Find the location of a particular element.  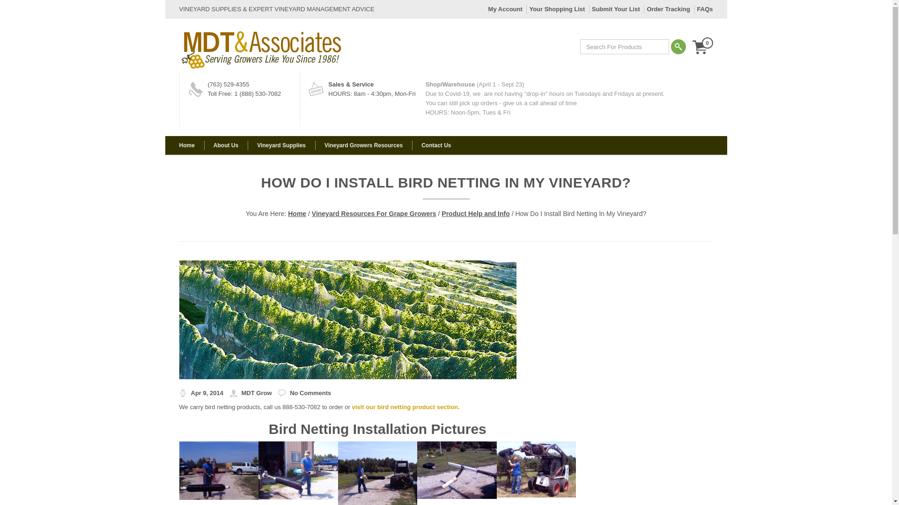

birdnet5 is located at coordinates (536, 469).